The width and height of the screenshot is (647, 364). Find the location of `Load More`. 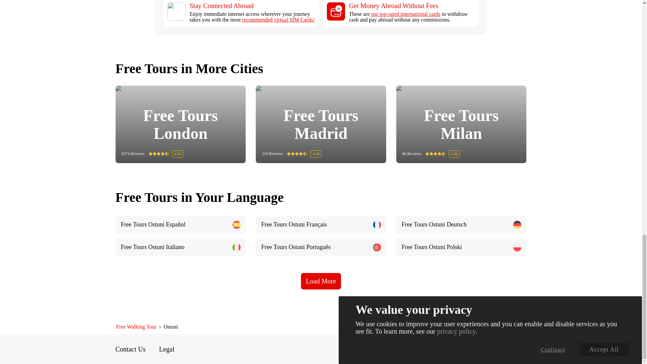

Load More is located at coordinates (321, 281).